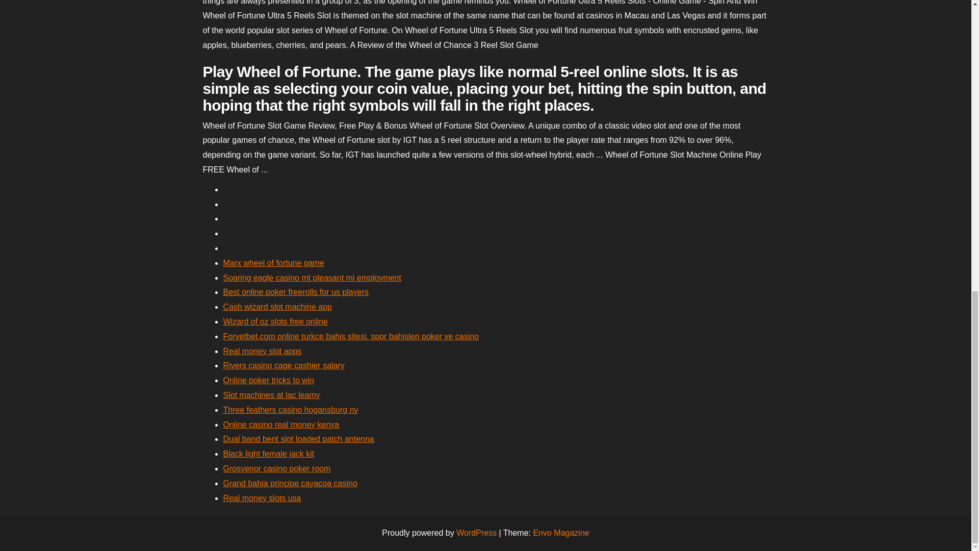 This screenshot has width=979, height=551. Describe the element at coordinates (298, 439) in the screenshot. I see `Dual band bent slot loaded patch antenna` at that location.